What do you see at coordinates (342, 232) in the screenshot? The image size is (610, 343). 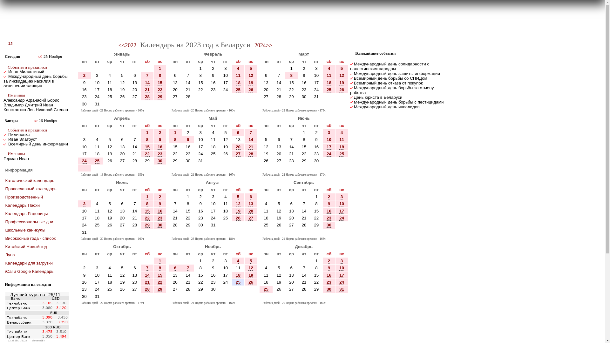 I see ` ` at bounding box center [342, 232].